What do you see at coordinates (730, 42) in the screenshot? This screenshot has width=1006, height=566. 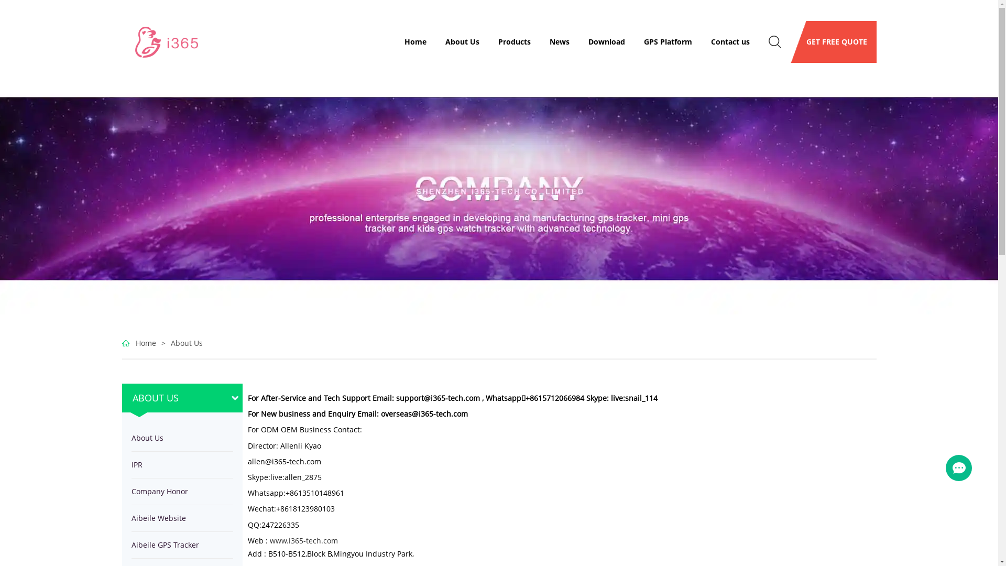 I see `Contact us` at bounding box center [730, 42].